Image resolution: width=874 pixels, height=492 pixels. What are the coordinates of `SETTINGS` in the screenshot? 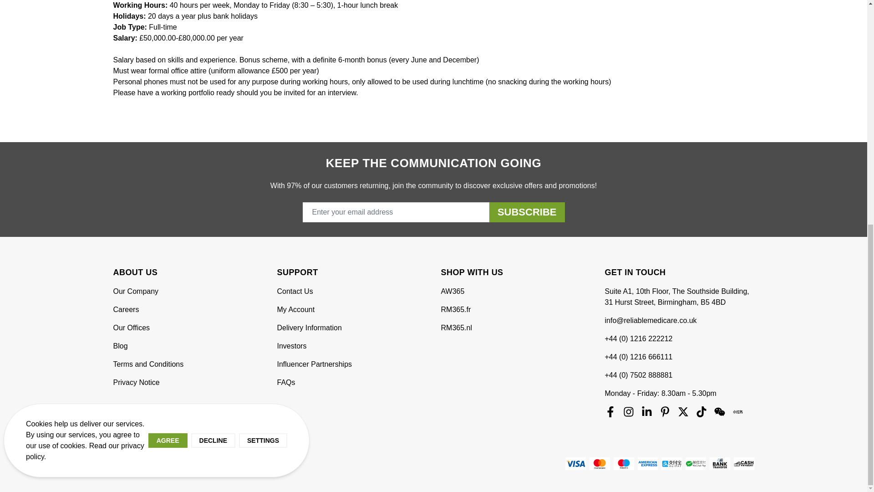 It's located at (263, 29).